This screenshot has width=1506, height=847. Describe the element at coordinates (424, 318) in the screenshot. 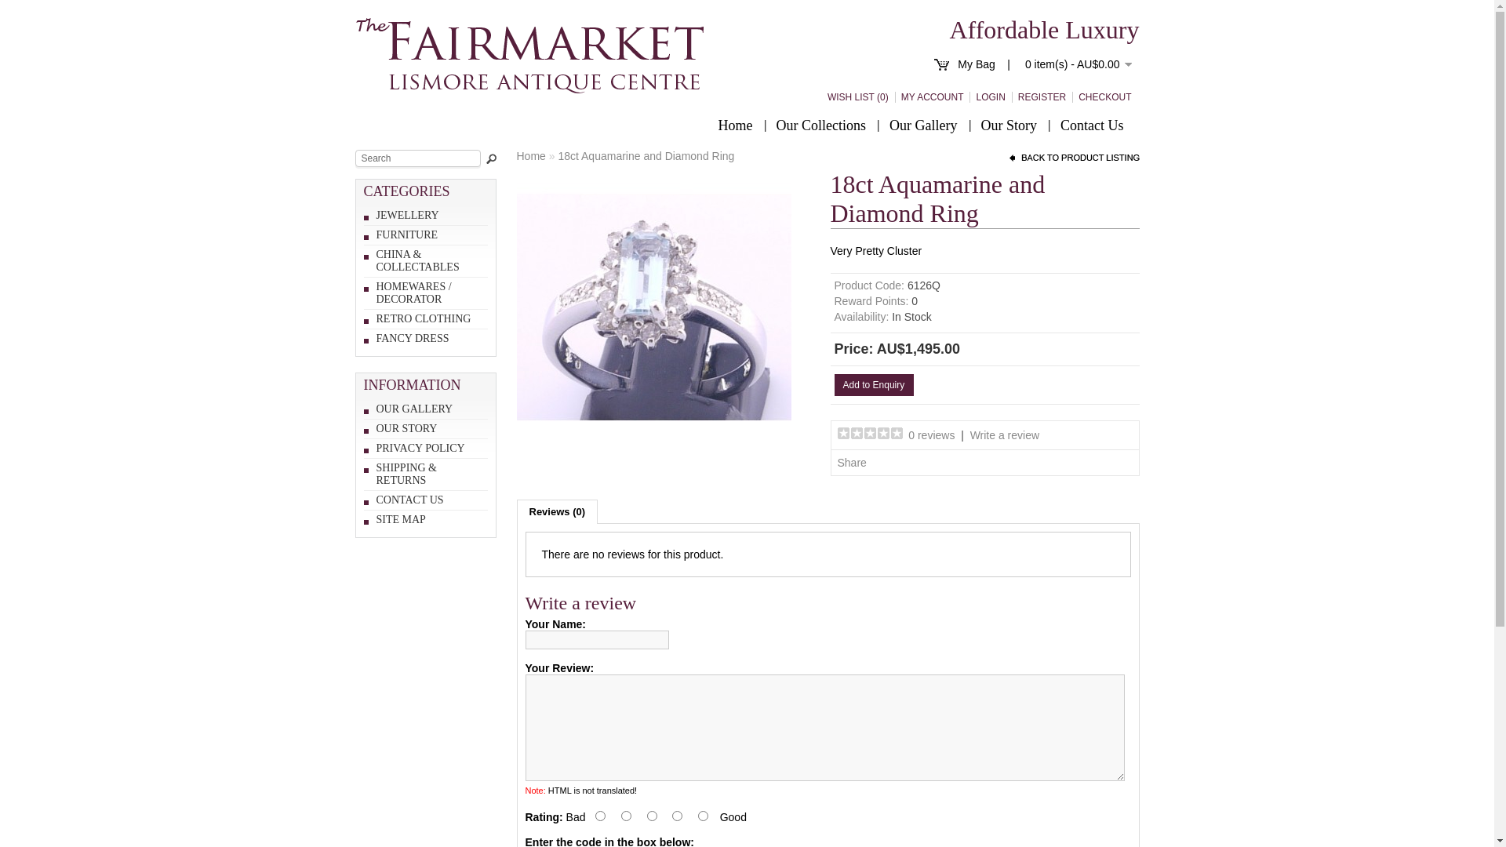

I see `RETRO CLOTHING` at that location.